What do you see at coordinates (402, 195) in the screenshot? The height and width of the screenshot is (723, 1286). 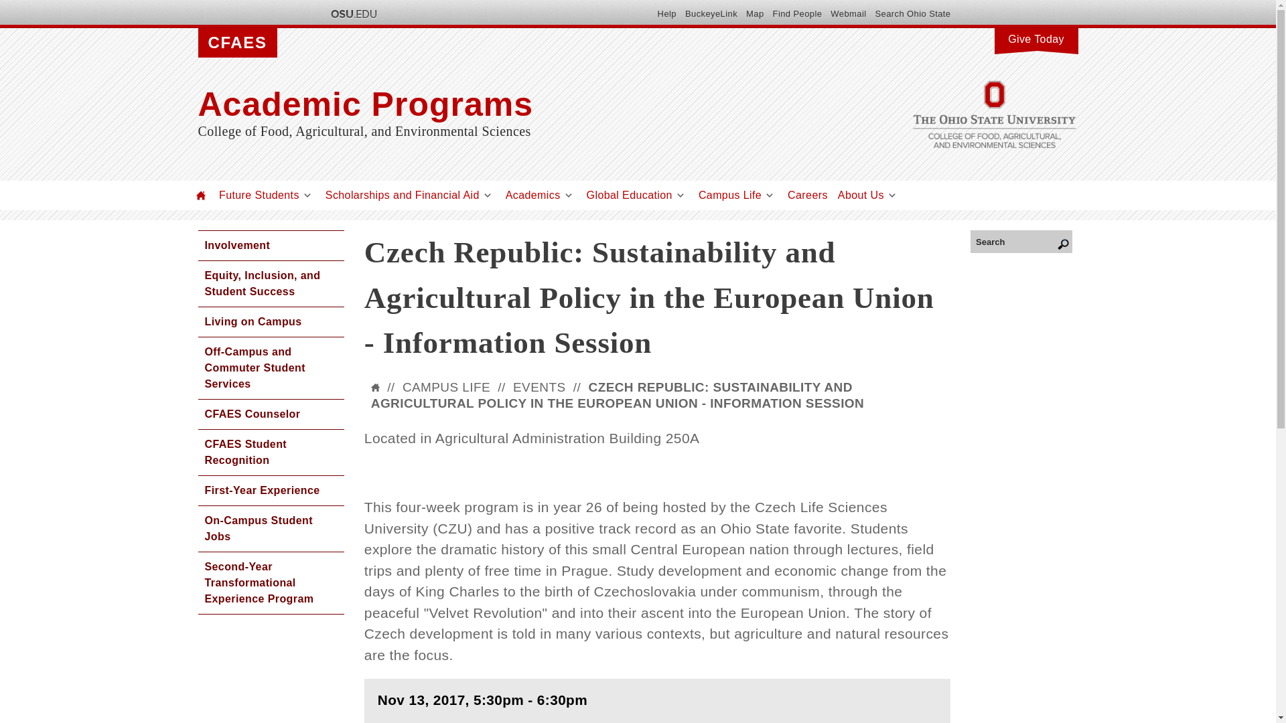 I see `Scholarships and Financial Aid` at bounding box center [402, 195].